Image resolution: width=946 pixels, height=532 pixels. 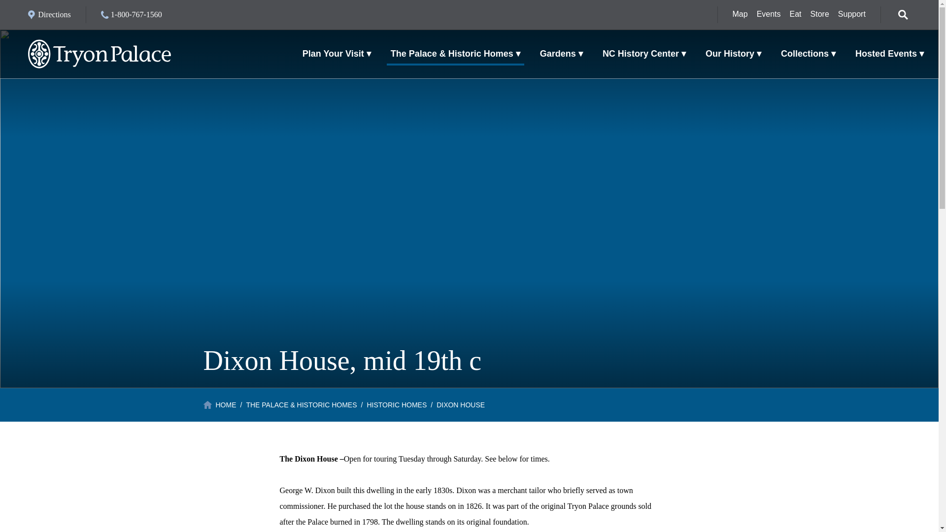 What do you see at coordinates (337, 53) in the screenshot?
I see `Plan Your Visit` at bounding box center [337, 53].